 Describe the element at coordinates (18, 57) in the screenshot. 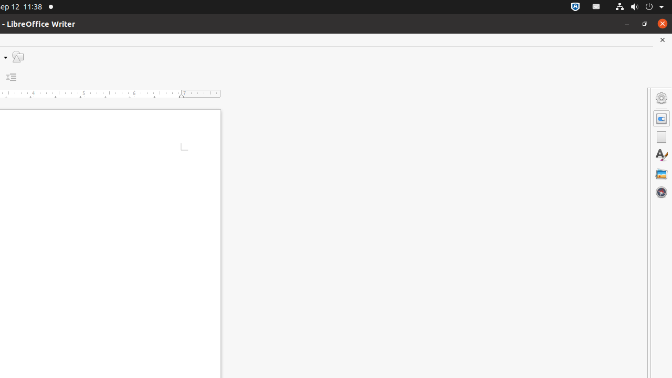

I see `Draw Functions` at that location.